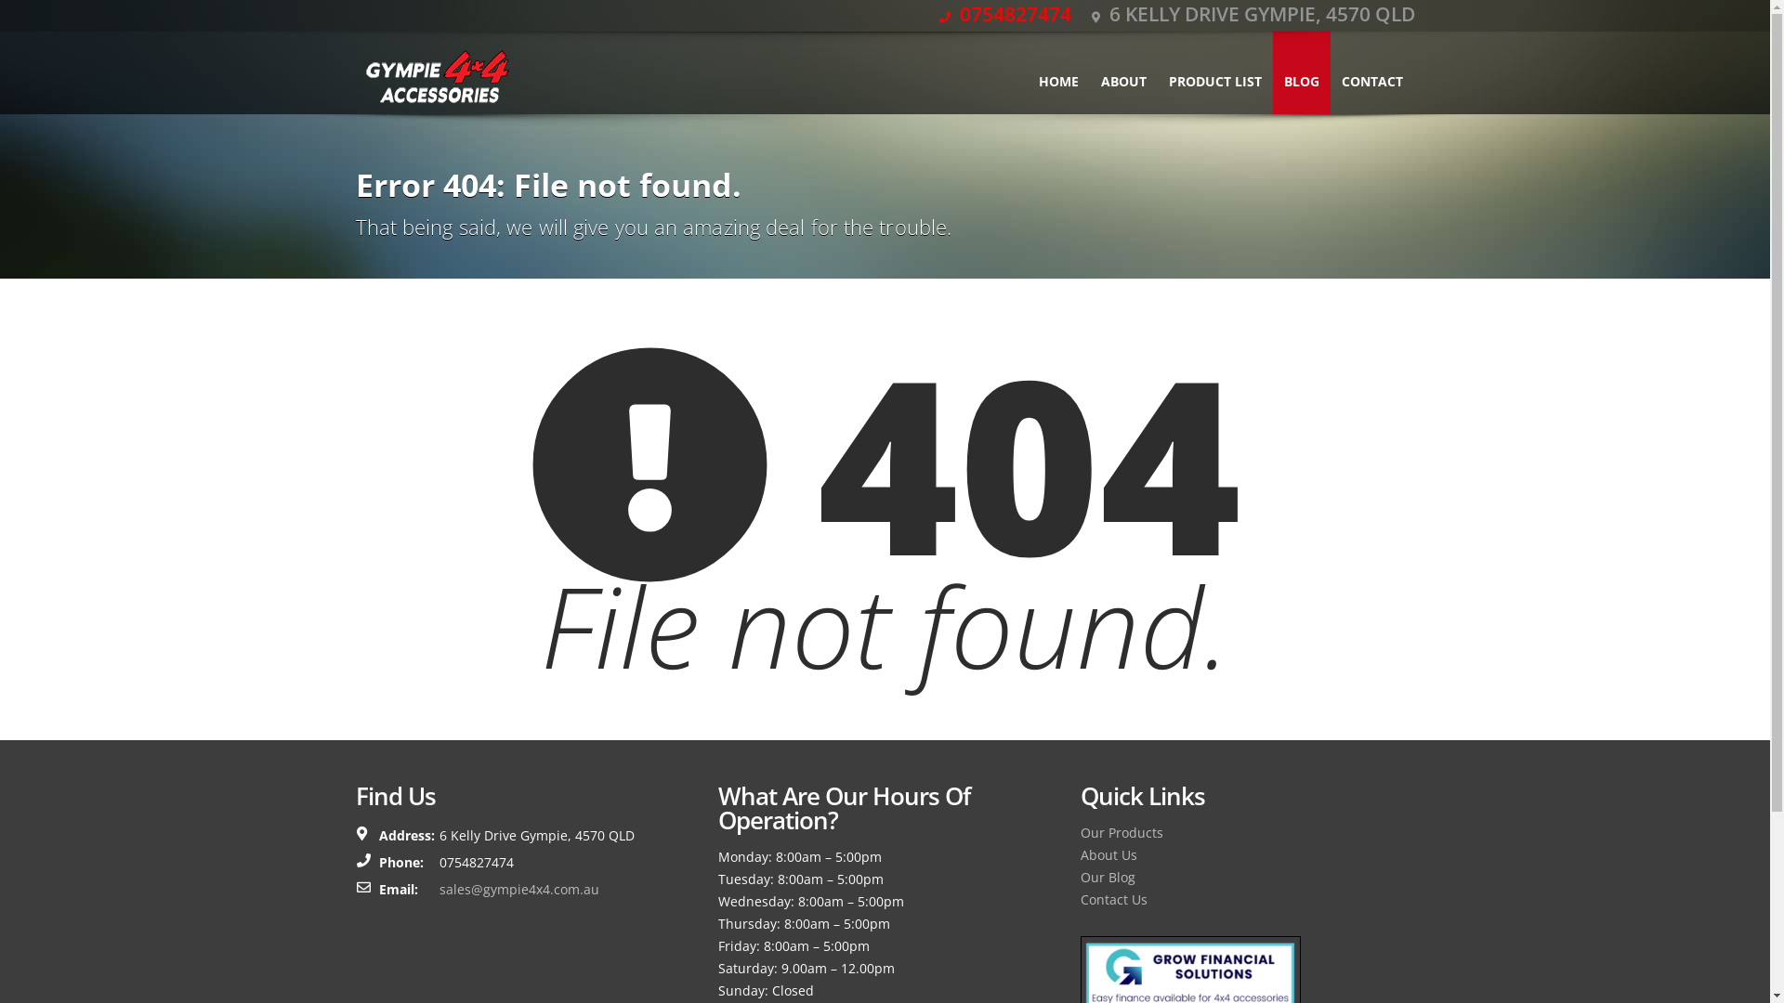 This screenshot has height=1003, width=1784. What do you see at coordinates (1253, 14) in the screenshot?
I see `6 KELLY DRIVE GYMPIE, 4570 QLD` at bounding box center [1253, 14].